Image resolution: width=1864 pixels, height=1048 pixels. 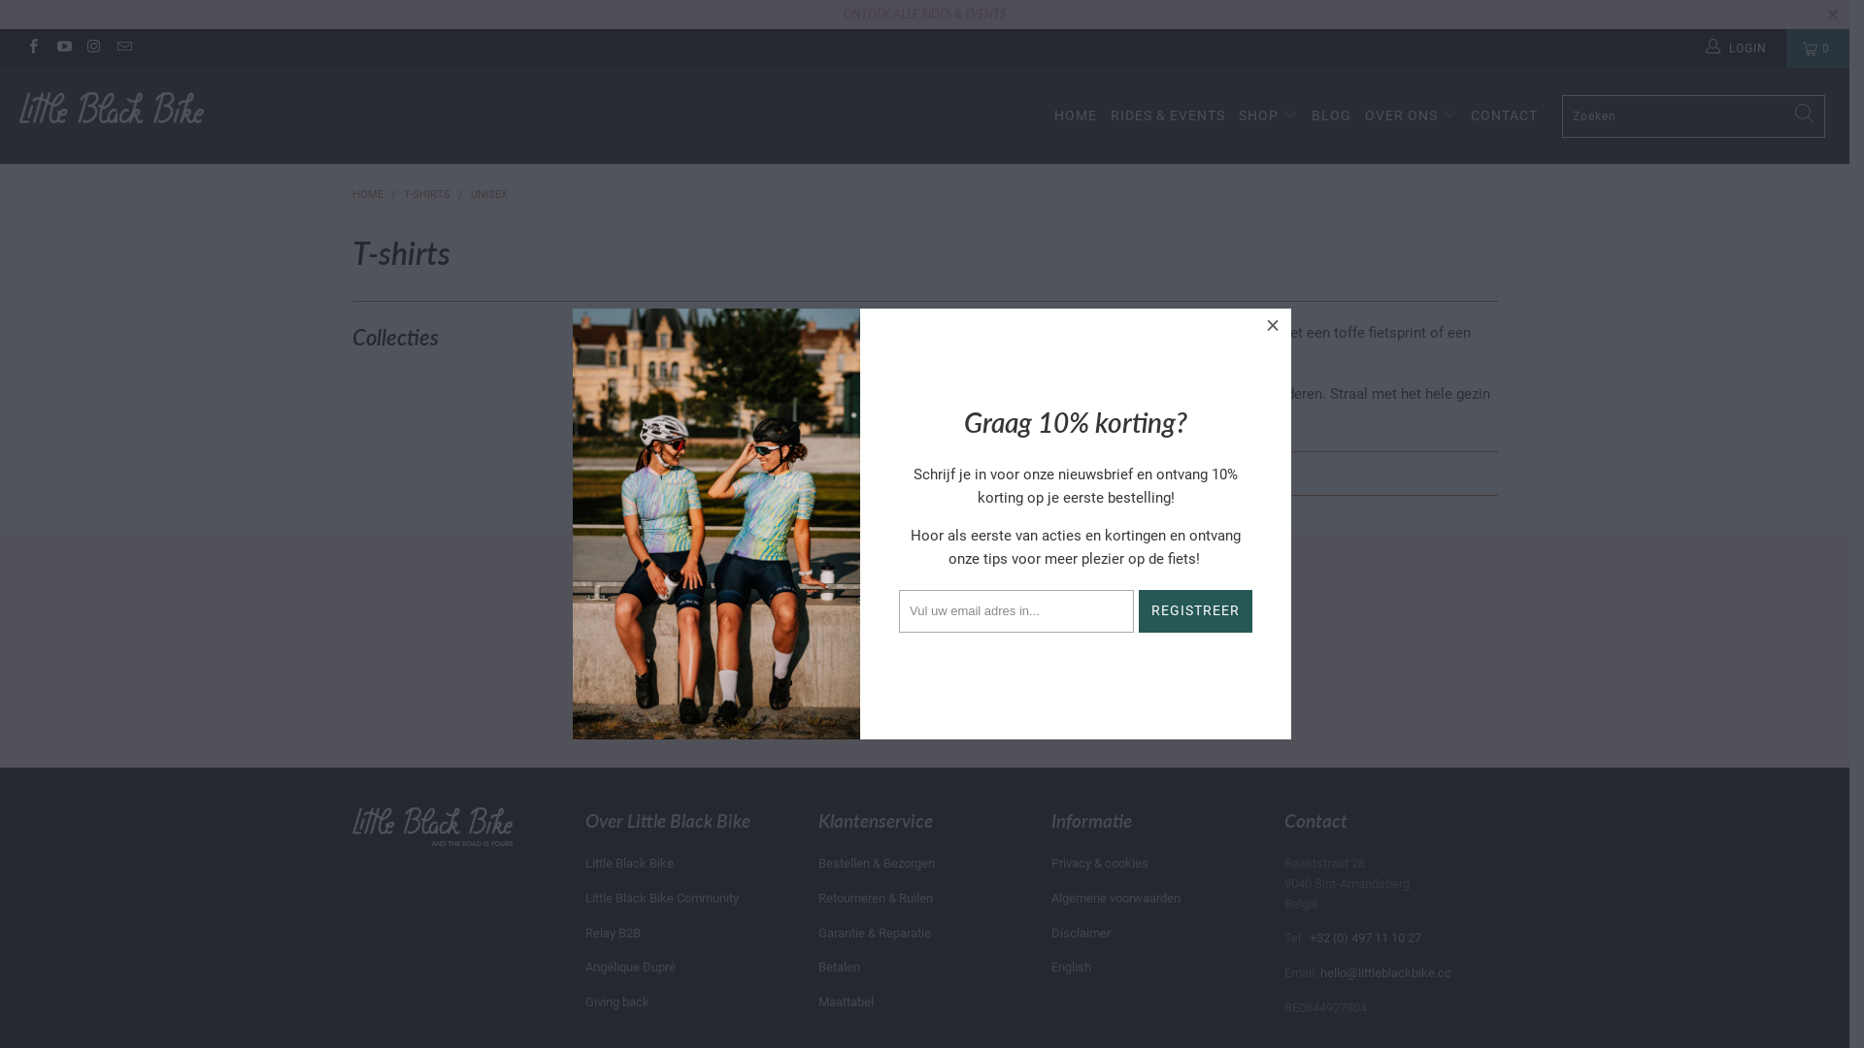 I want to click on BLOG, so click(x=1332, y=116).